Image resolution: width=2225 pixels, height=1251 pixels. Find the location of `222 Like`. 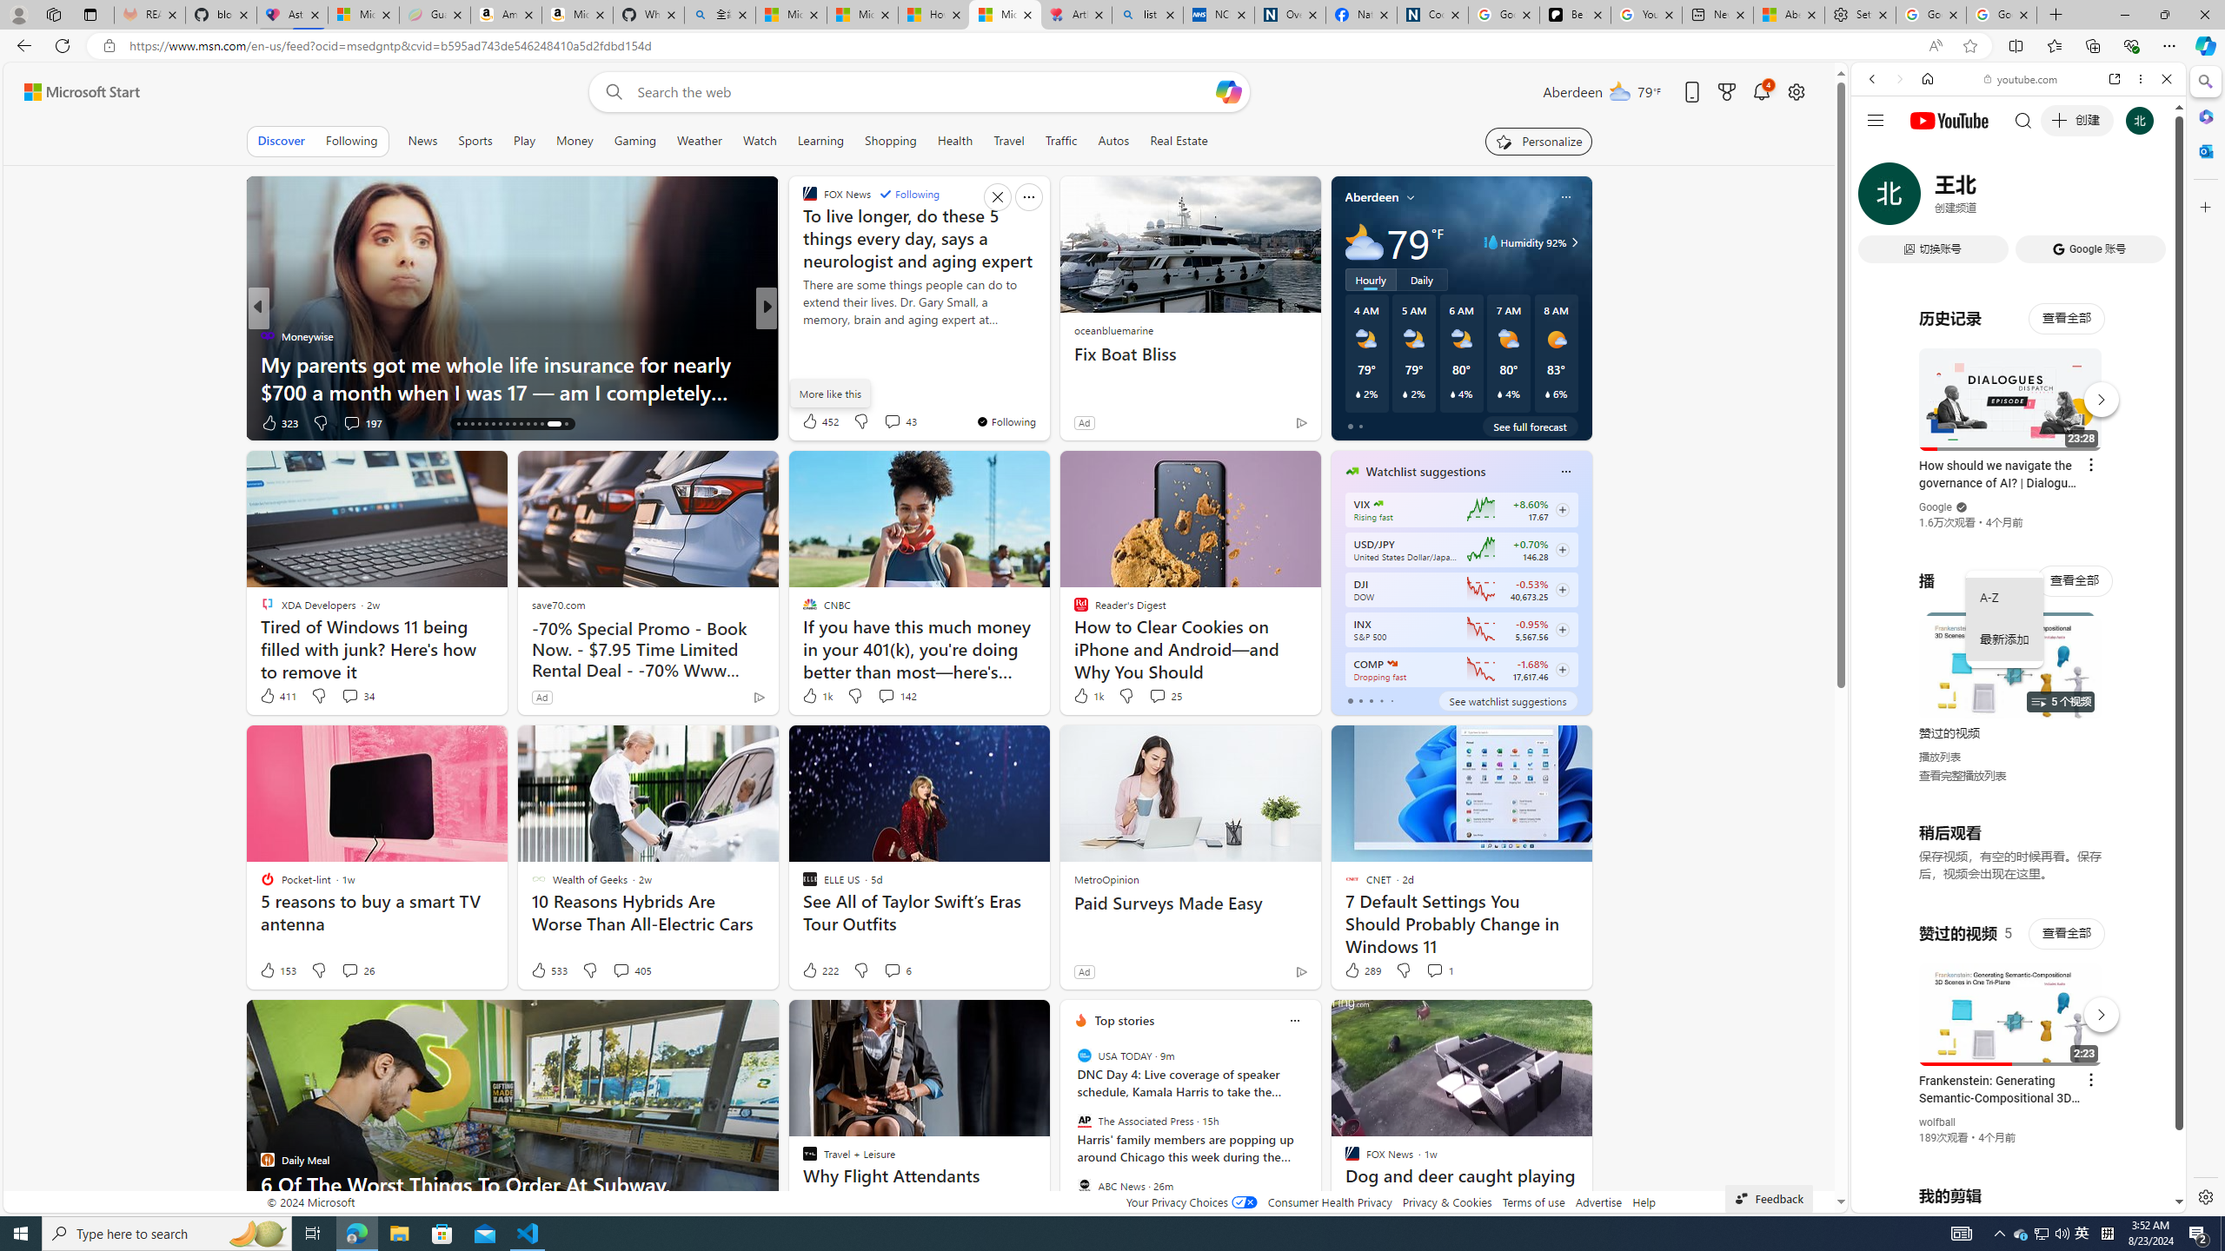

222 Like is located at coordinates (819, 970).